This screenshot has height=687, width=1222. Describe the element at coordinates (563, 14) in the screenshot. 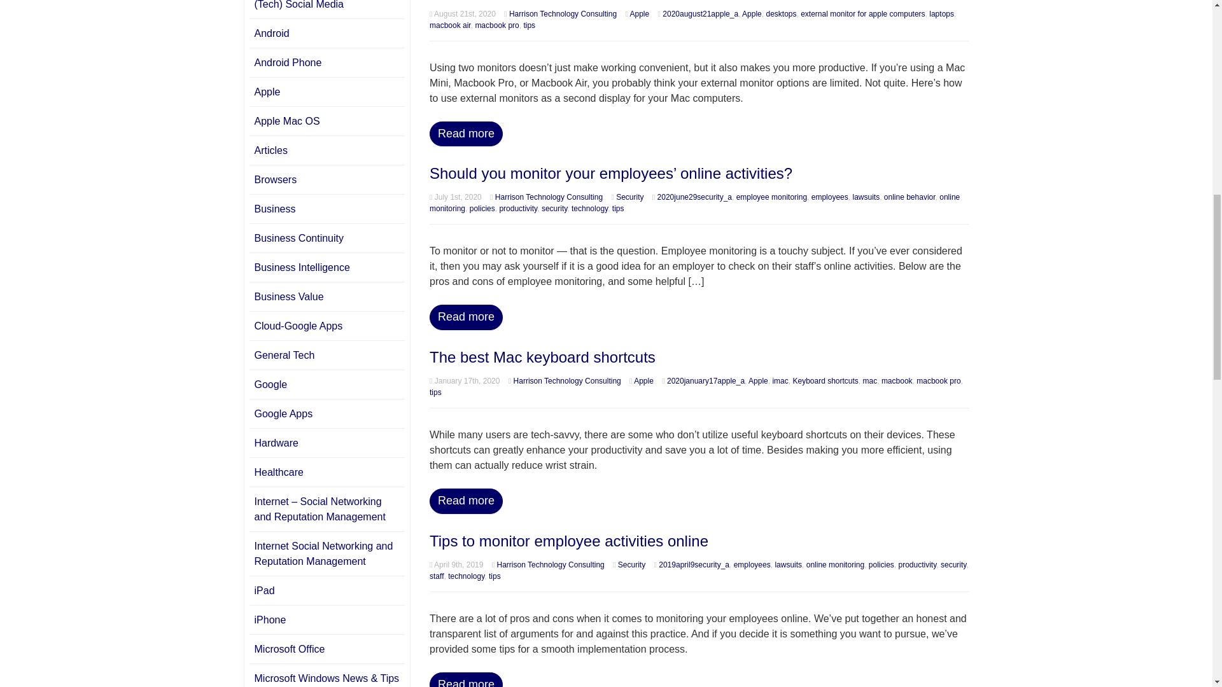

I see `Posts by Harrison Technology Consulting` at that location.